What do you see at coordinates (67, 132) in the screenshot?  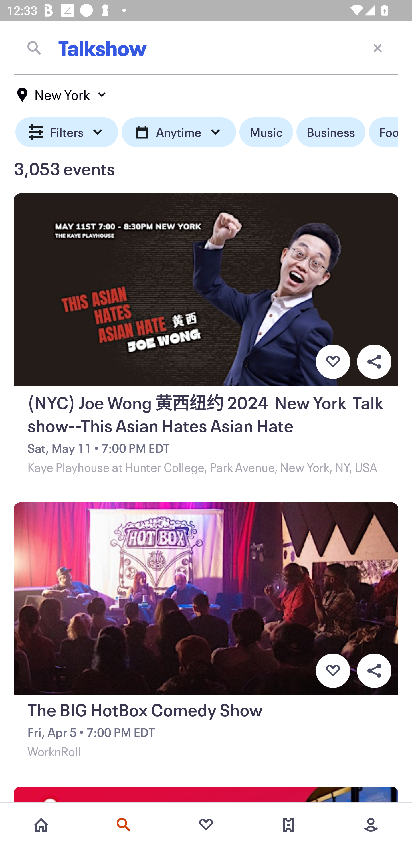 I see `Filters` at bounding box center [67, 132].